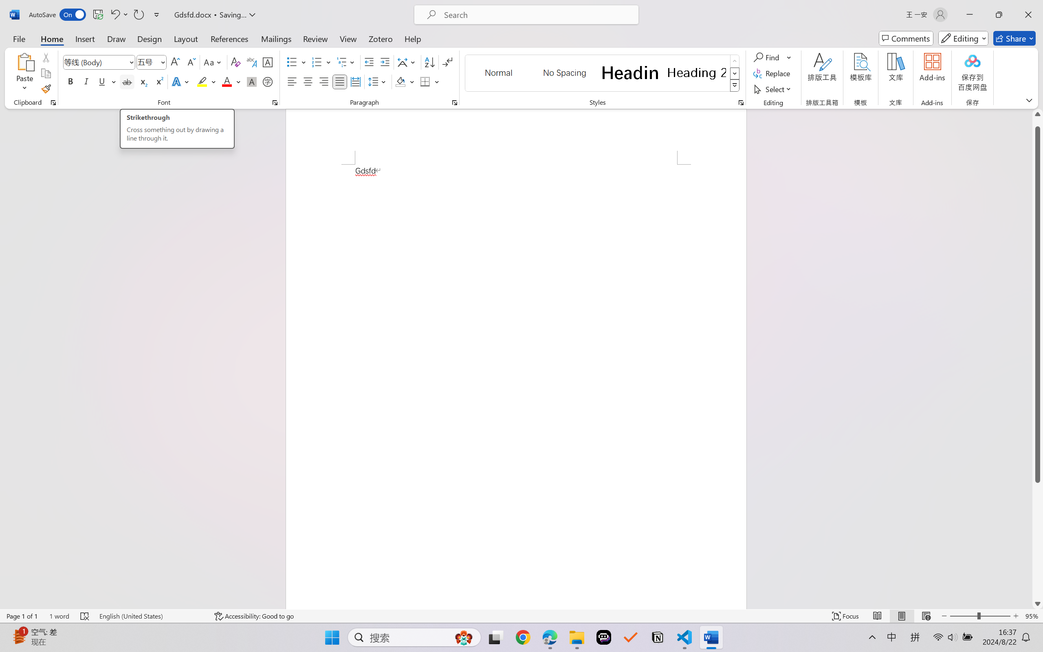  Describe the element at coordinates (127, 81) in the screenshot. I see `Strikethrough` at that location.